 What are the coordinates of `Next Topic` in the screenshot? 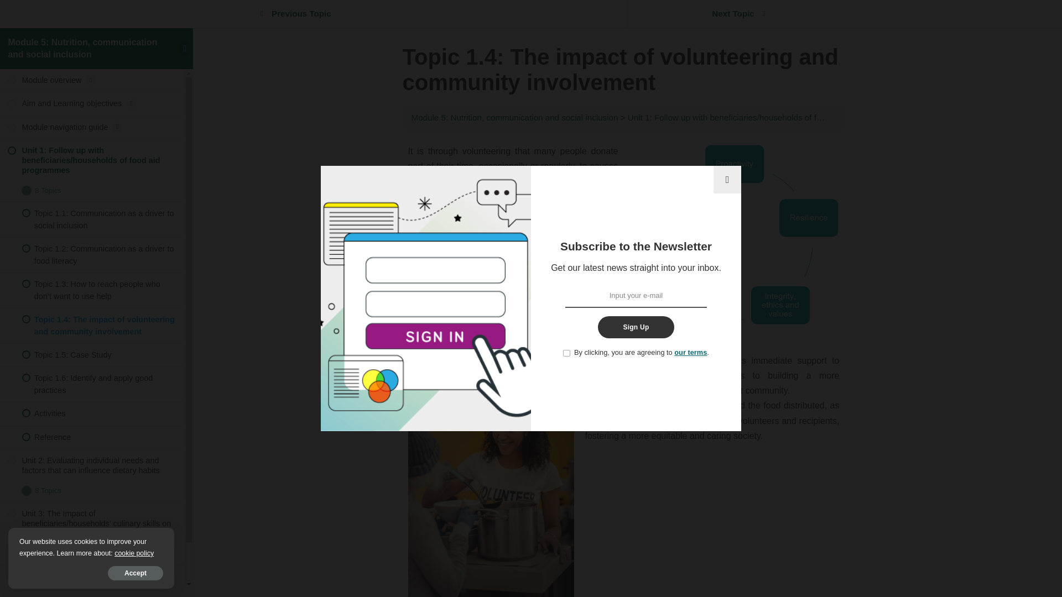 It's located at (735, 14).